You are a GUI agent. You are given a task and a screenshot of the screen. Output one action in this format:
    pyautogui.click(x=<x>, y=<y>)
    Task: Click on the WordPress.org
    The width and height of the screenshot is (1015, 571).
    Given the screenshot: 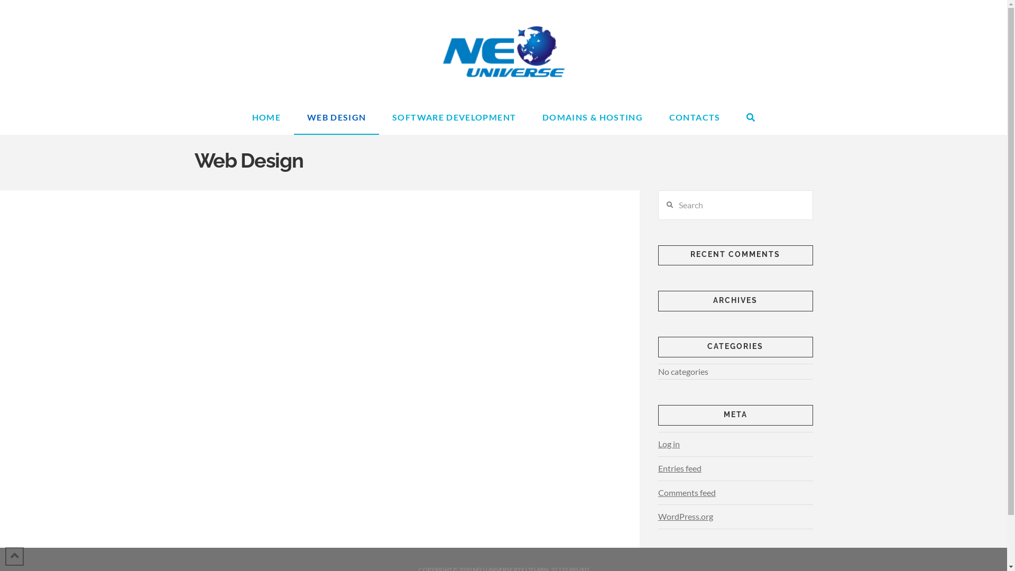 What is the action you would take?
    pyautogui.click(x=686, y=517)
    